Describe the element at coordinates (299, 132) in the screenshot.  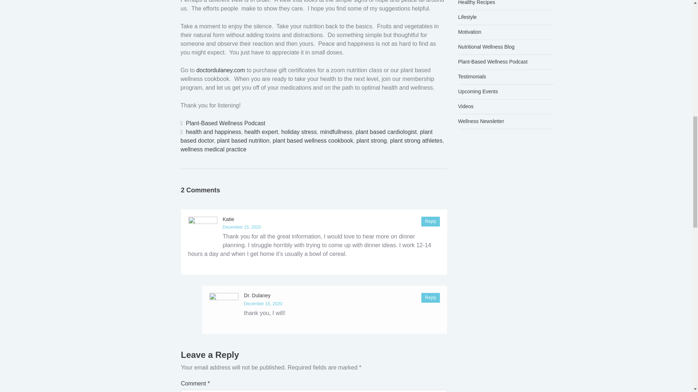
I see `holiday stress` at that location.